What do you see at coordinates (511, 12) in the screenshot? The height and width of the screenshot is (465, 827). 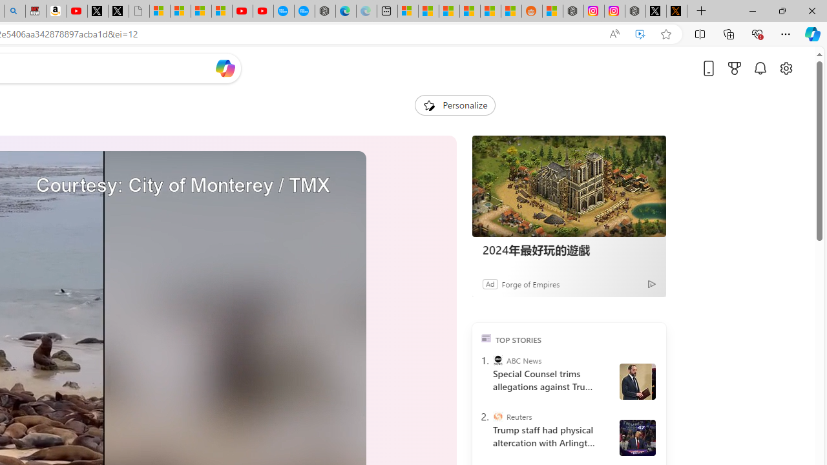 I see `Shanghai, China Weather trends | Microsoft Weather` at bounding box center [511, 12].